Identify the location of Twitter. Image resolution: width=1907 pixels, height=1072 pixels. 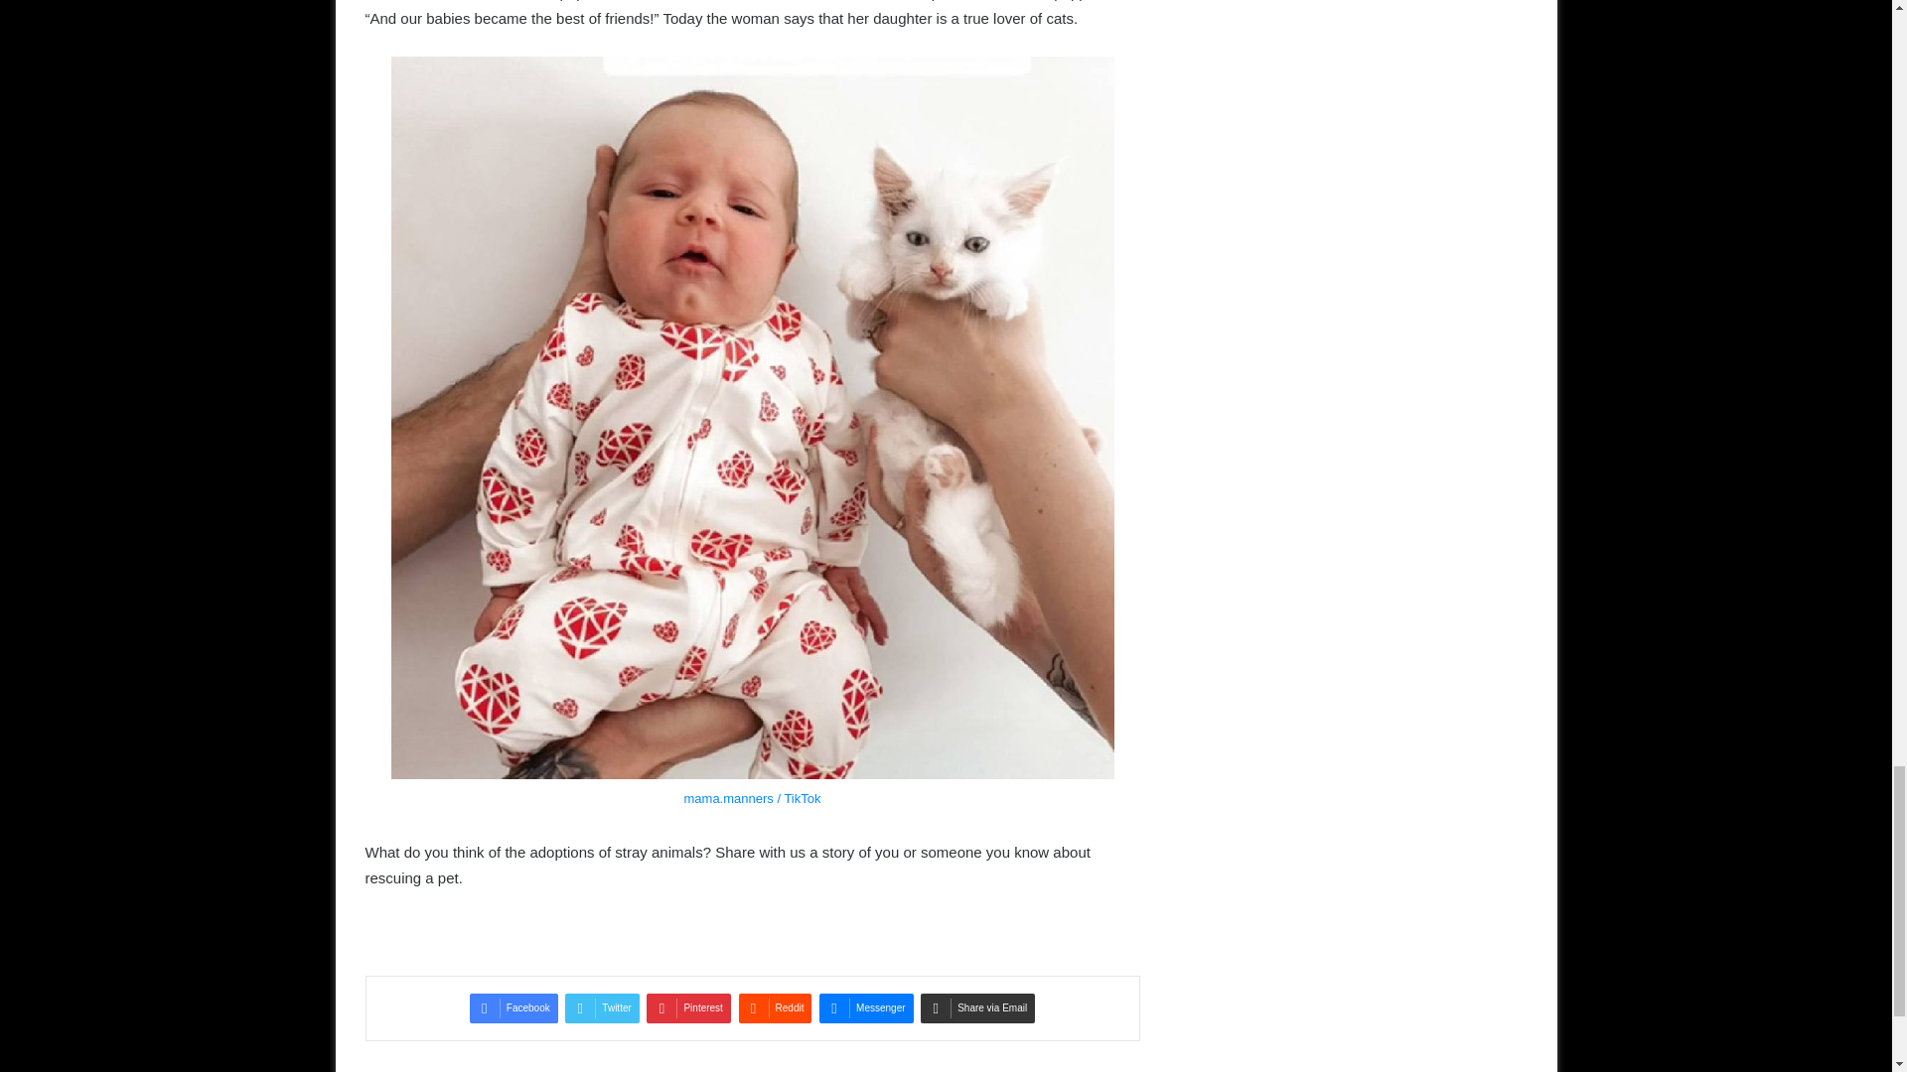
(602, 1008).